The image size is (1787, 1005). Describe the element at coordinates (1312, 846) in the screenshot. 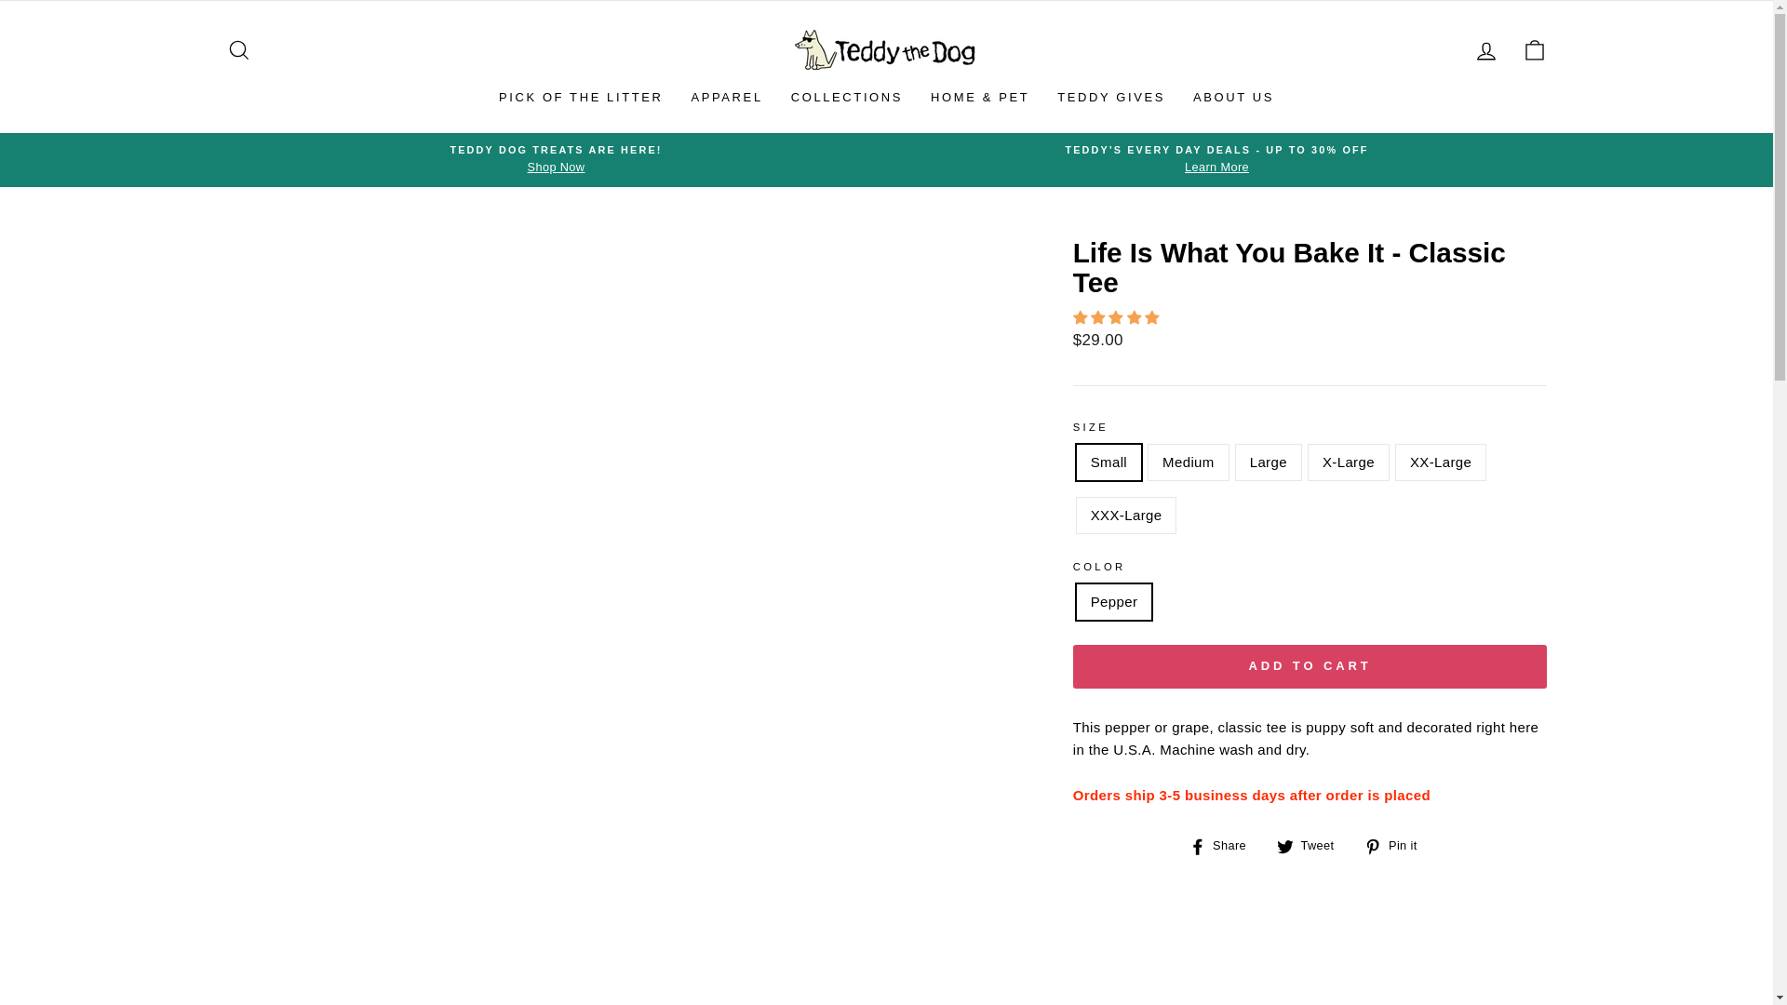

I see `Tweet on Twitter` at that location.